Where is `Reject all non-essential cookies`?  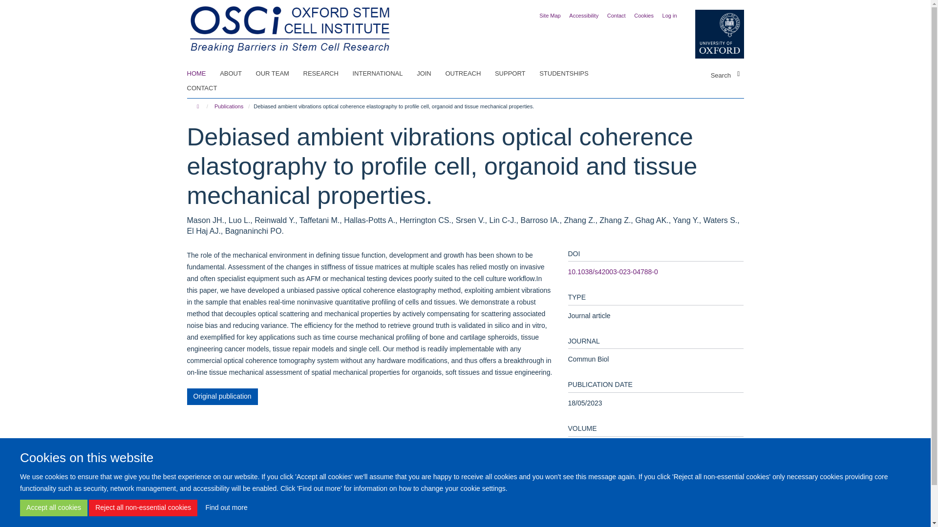 Reject all non-essential cookies is located at coordinates (143, 507).